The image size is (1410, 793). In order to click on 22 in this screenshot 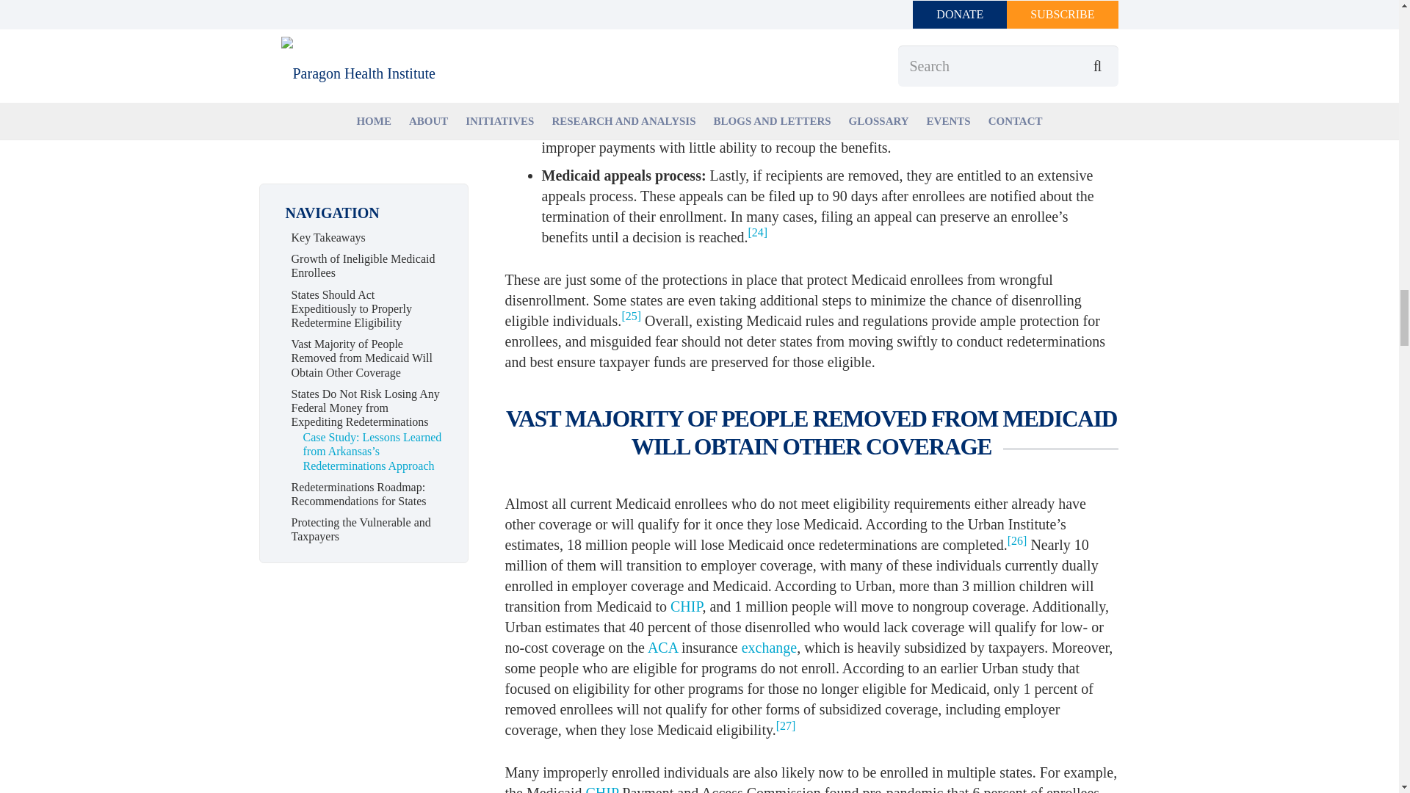, I will do `click(1085, 19)`.